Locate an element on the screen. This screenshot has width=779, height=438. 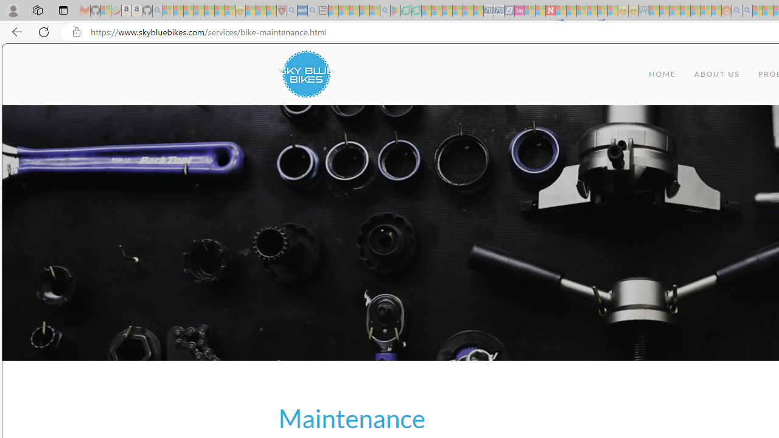
Bluey: Let's Play! - Apps on Google Play - Sleeping is located at coordinates (396, 11).